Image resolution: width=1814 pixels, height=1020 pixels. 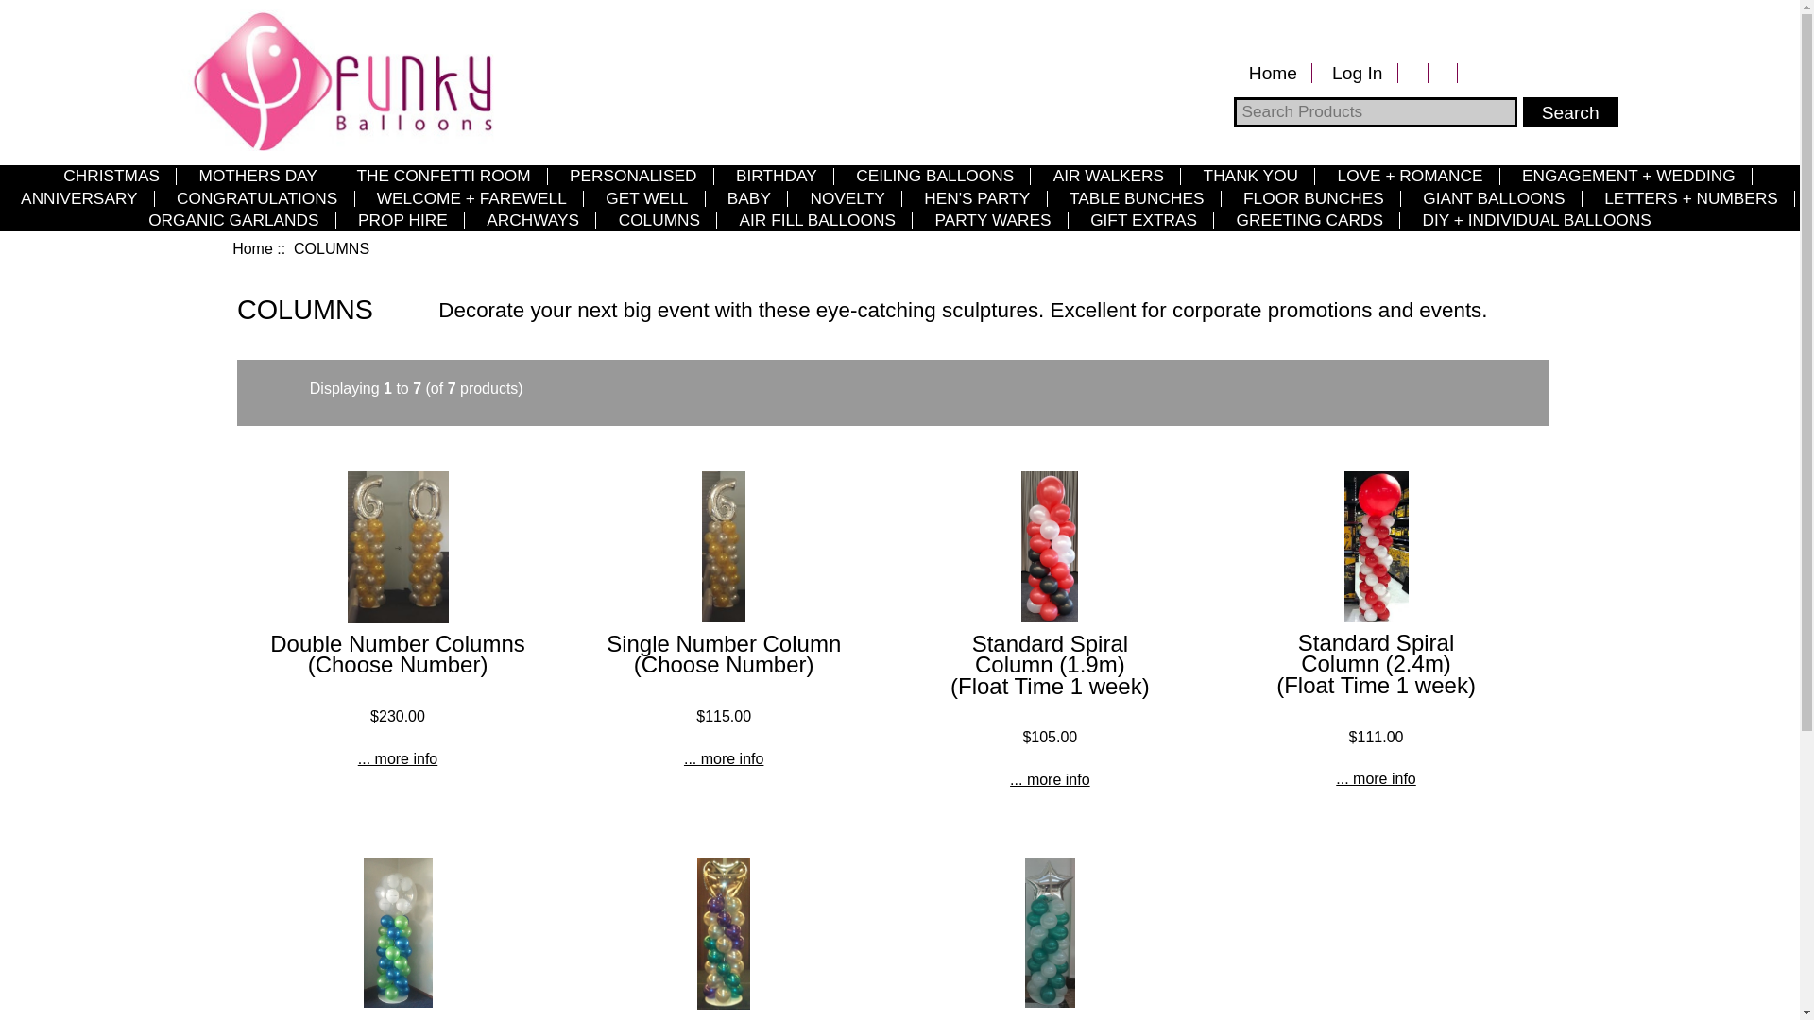 I want to click on BABY, so click(x=750, y=198).